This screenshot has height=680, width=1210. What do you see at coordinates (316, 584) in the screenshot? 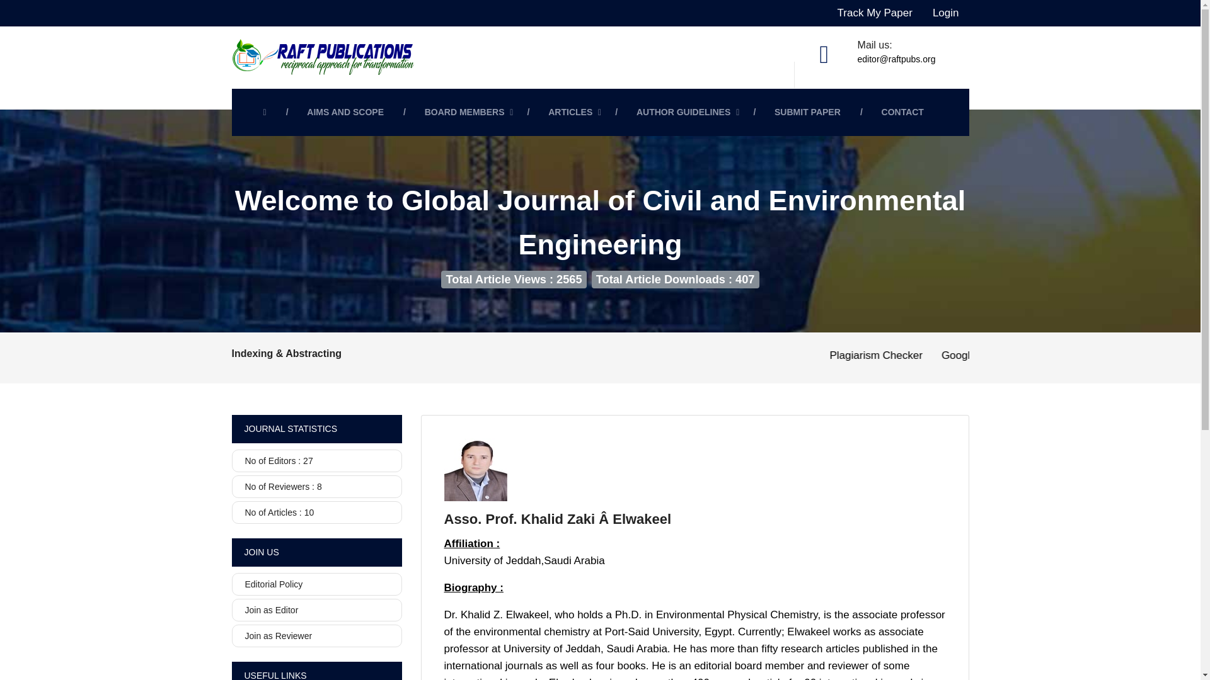
I see `Editorial Policy` at bounding box center [316, 584].